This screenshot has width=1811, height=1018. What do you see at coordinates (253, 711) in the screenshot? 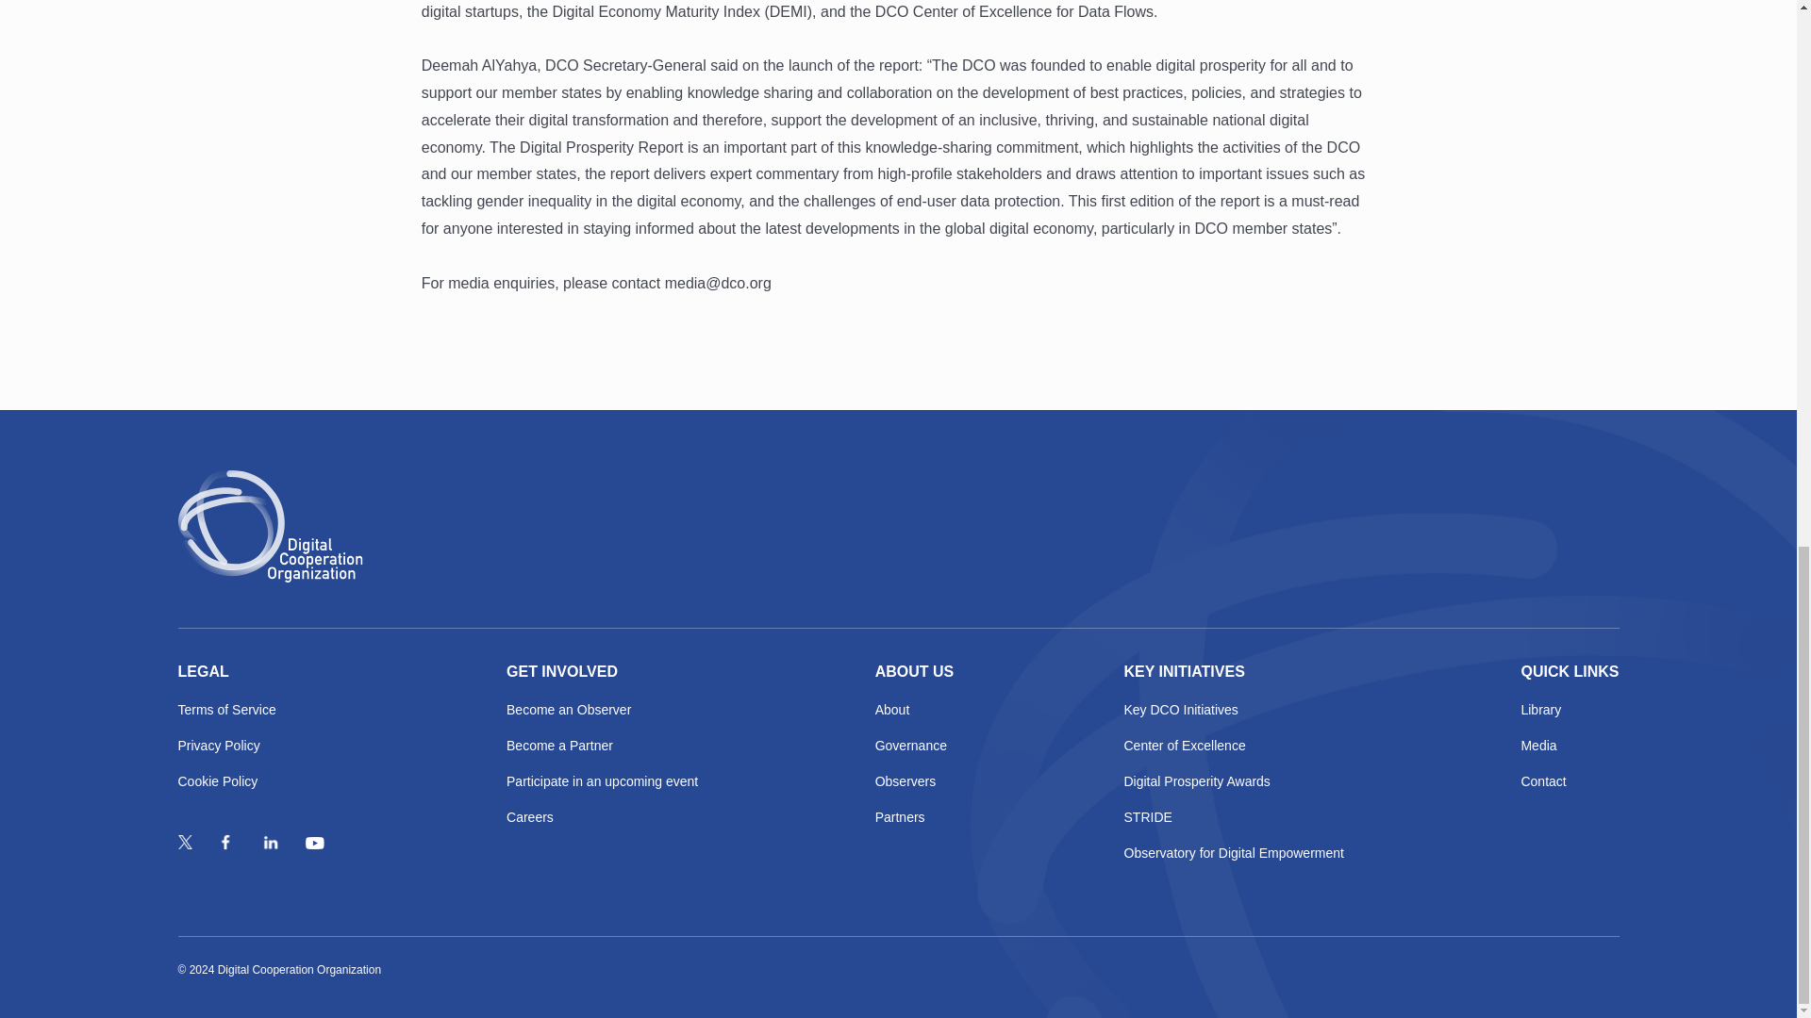
I see `Terms of Service` at bounding box center [253, 711].